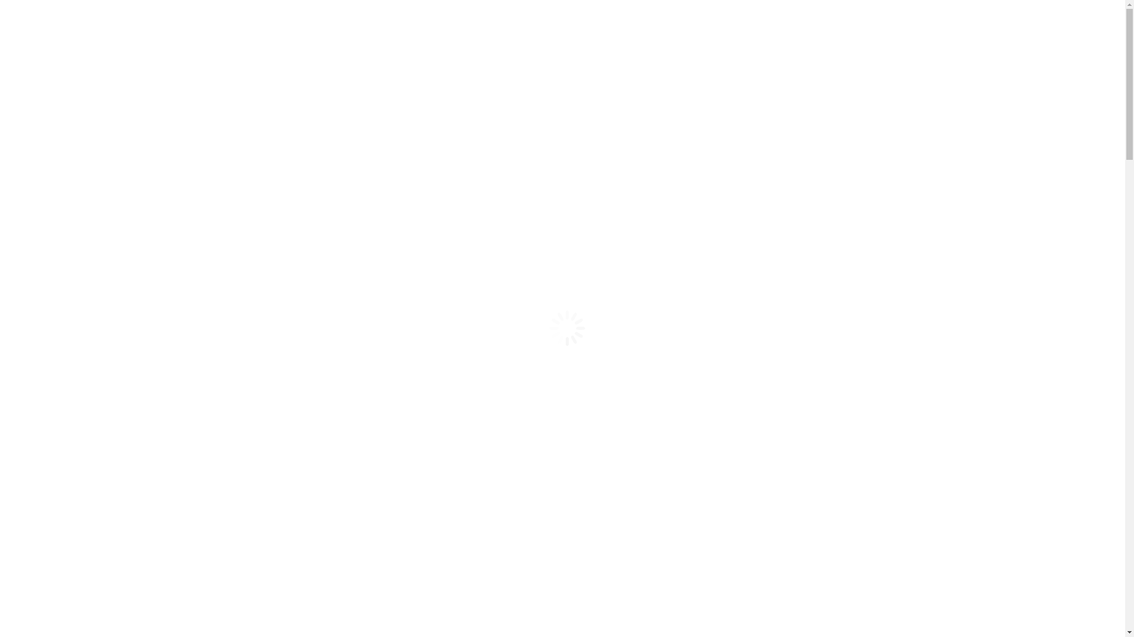 This screenshot has height=637, width=1134. I want to click on Funds Management, so click(66, 422).